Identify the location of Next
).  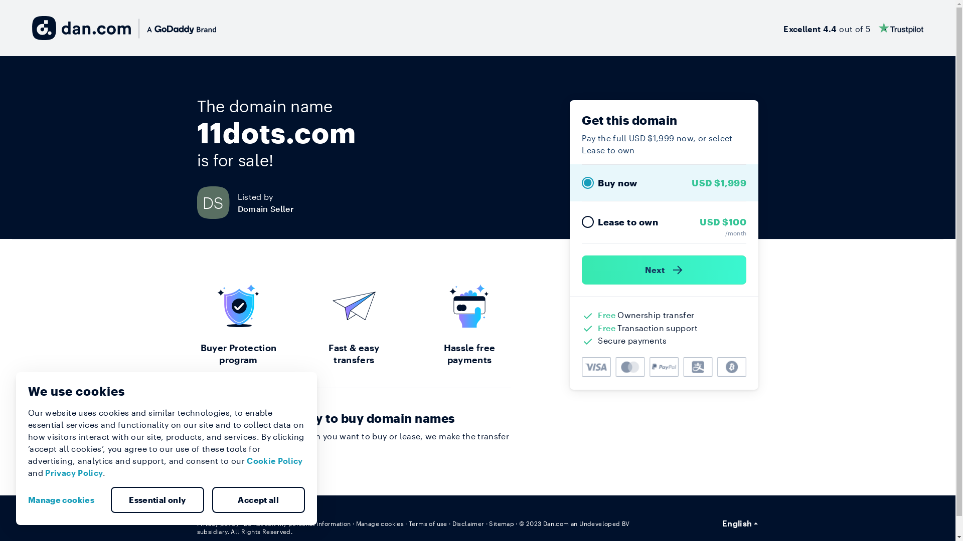
(664, 270).